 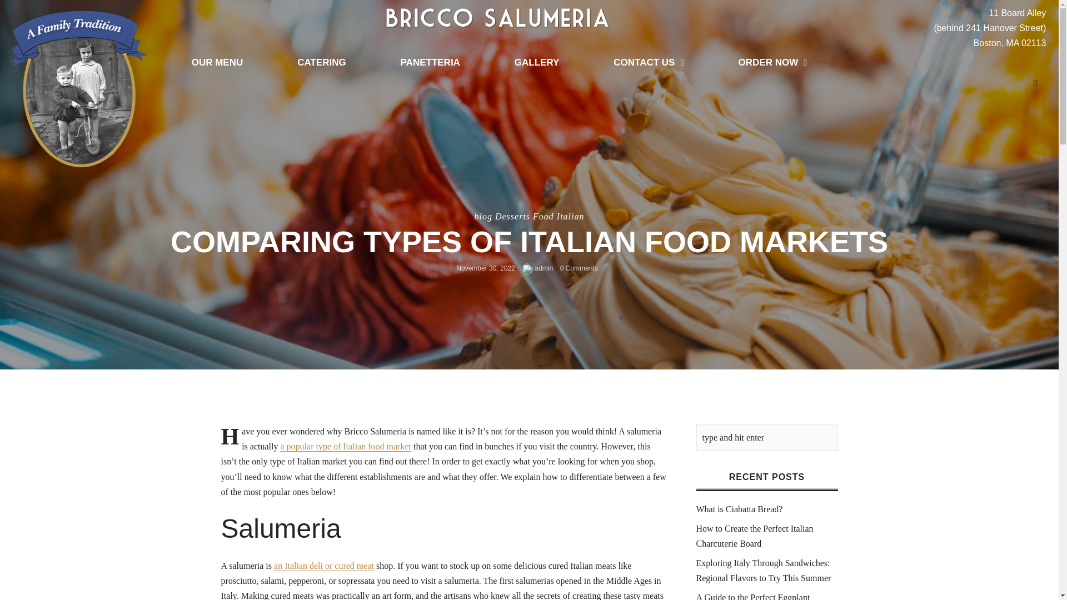 I want to click on a popular type of Italian food market, so click(x=345, y=447).